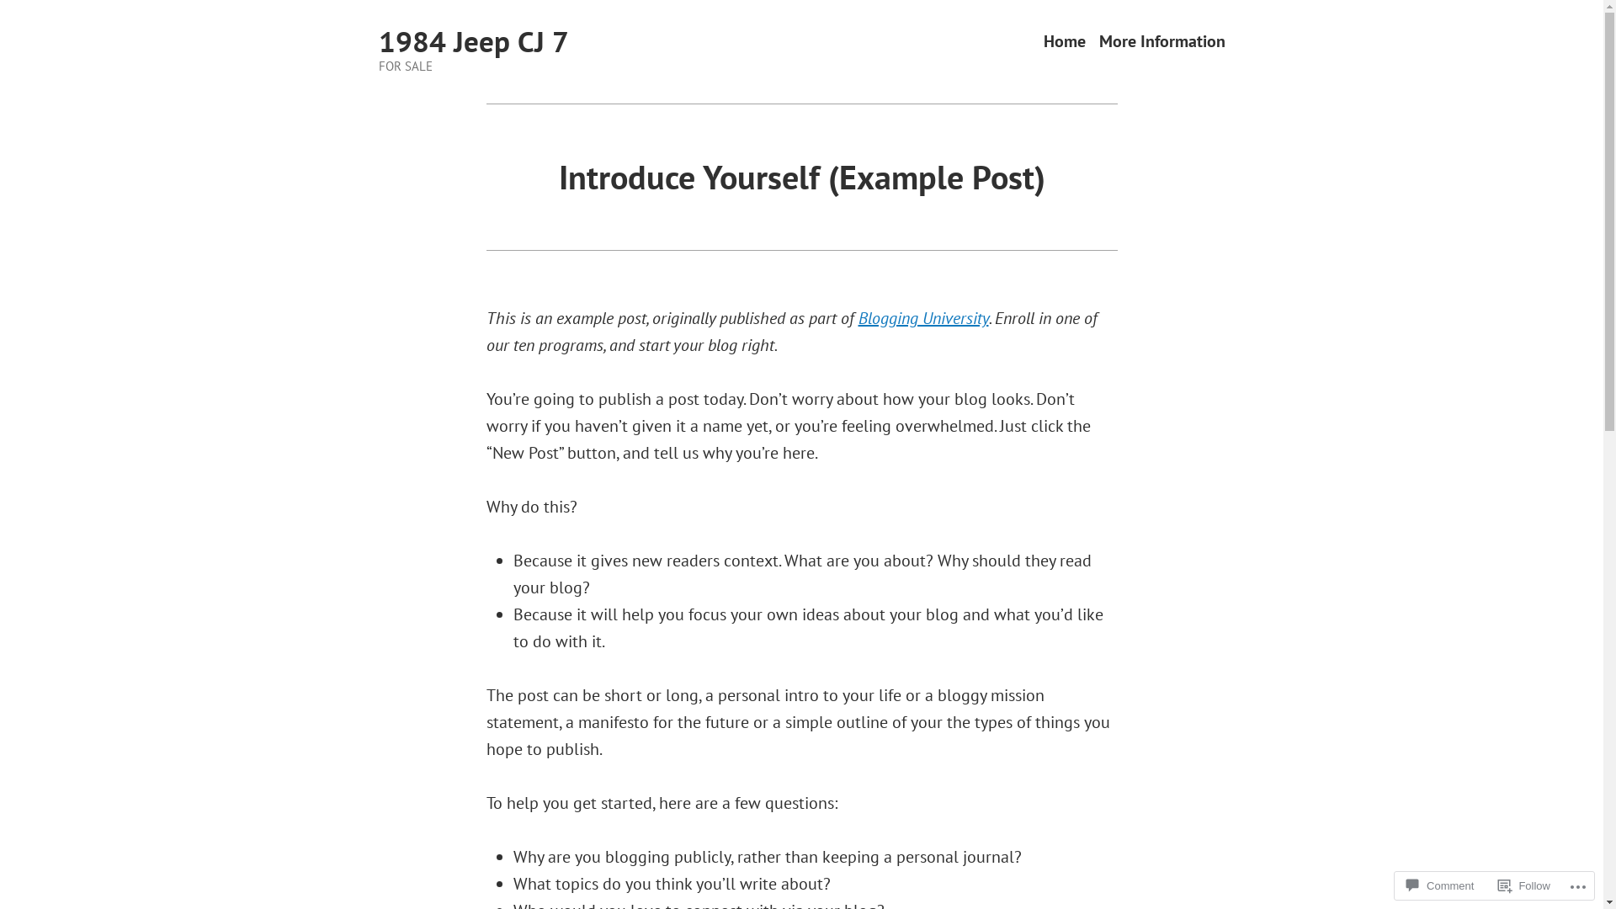 This screenshot has height=909, width=1616. I want to click on Comment, so click(1440, 885).